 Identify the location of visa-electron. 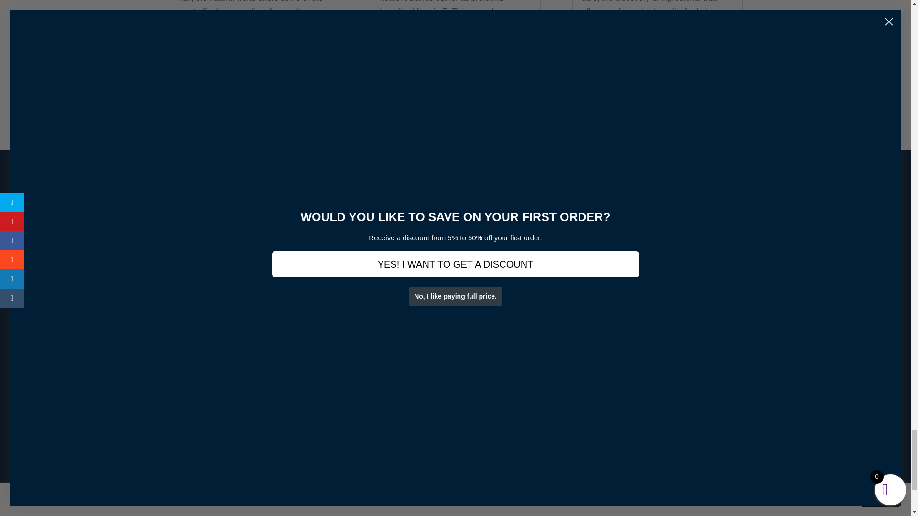
(570, 213).